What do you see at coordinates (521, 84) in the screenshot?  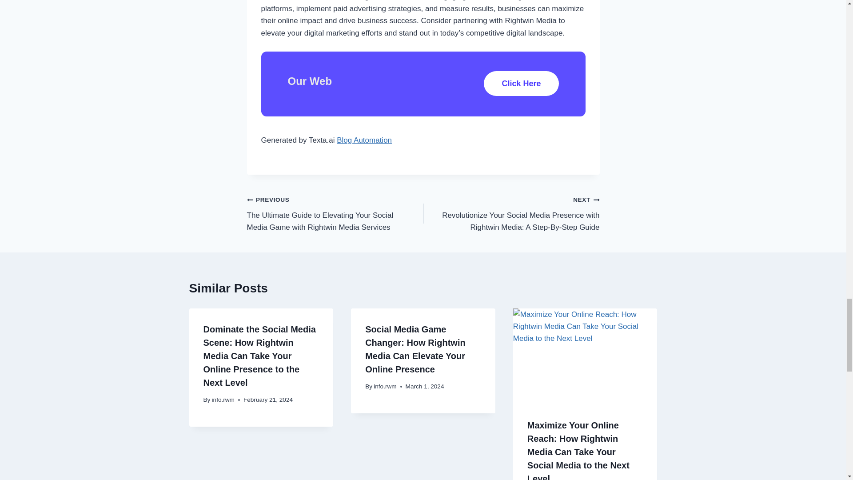 I see `Click Here` at bounding box center [521, 84].